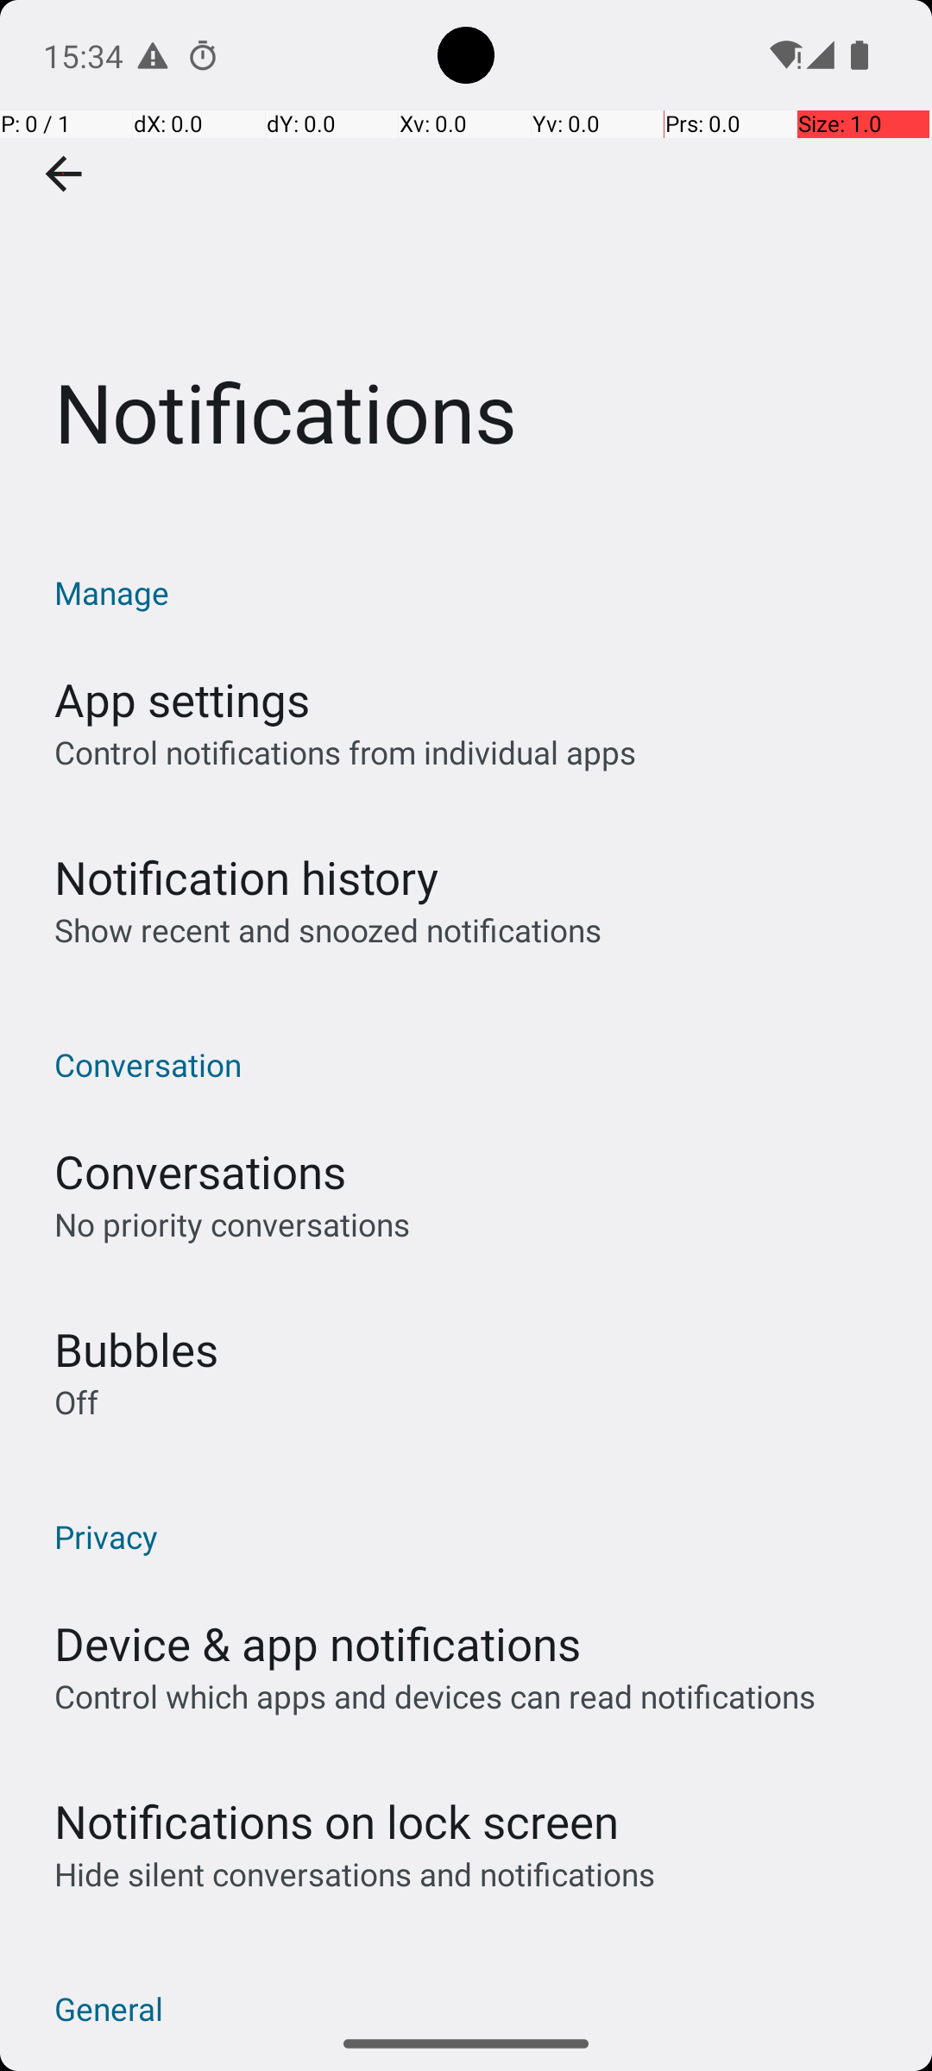 Image resolution: width=932 pixels, height=2071 pixels. What do you see at coordinates (153, 55) in the screenshot?
I see `Android System notification: ` at bounding box center [153, 55].